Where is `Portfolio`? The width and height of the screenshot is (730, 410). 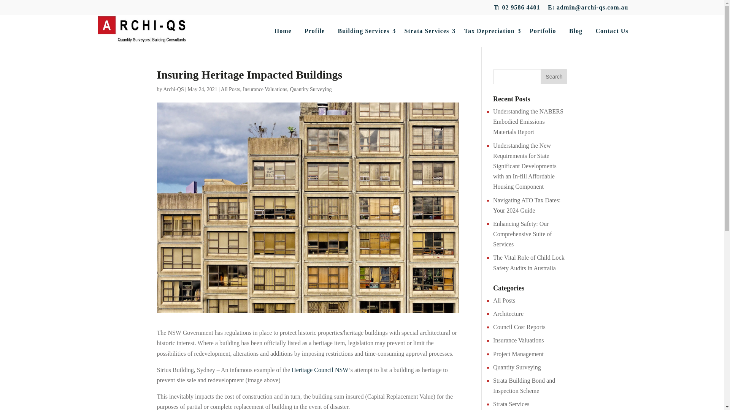 Portfolio is located at coordinates (543, 31).